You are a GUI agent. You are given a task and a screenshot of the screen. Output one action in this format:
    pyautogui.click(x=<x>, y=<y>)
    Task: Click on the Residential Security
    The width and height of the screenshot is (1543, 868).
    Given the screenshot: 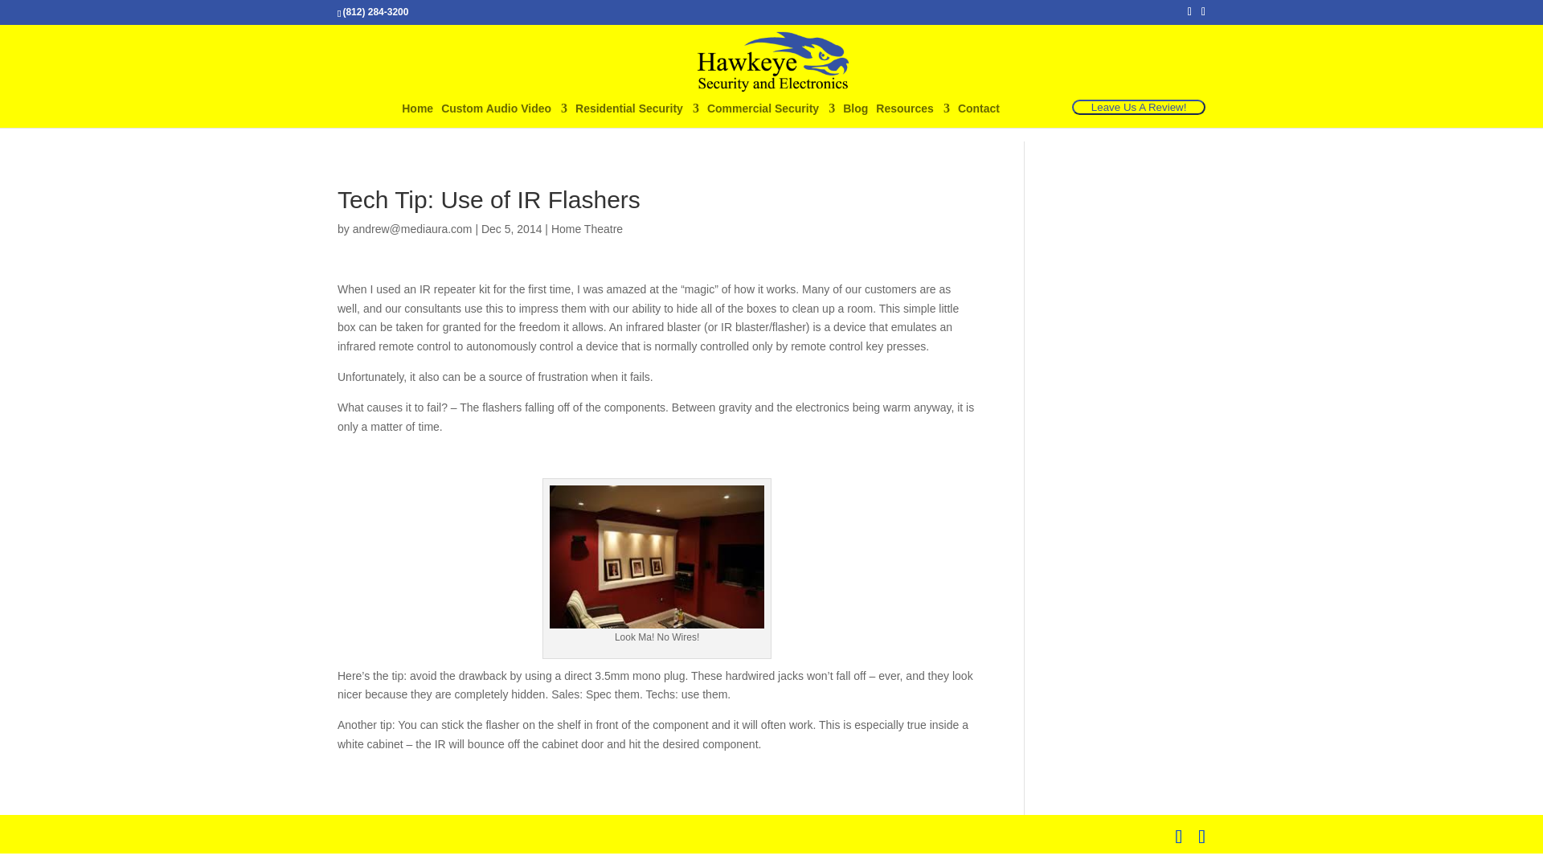 What is the action you would take?
    pyautogui.click(x=636, y=115)
    